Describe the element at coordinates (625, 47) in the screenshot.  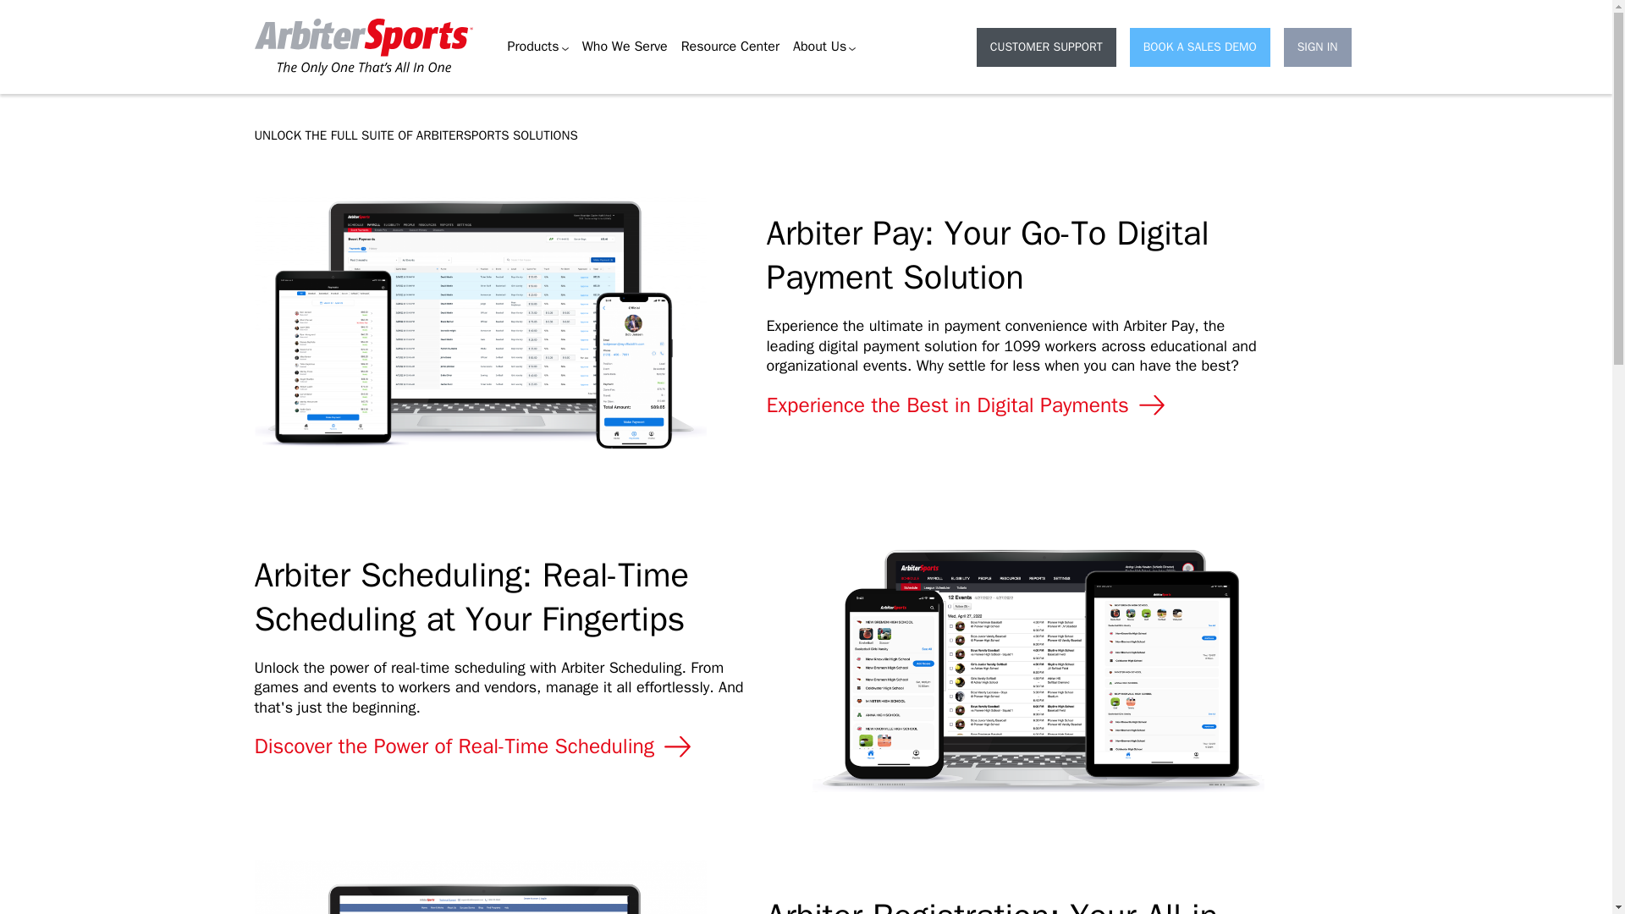
I see `Who We Serve` at that location.